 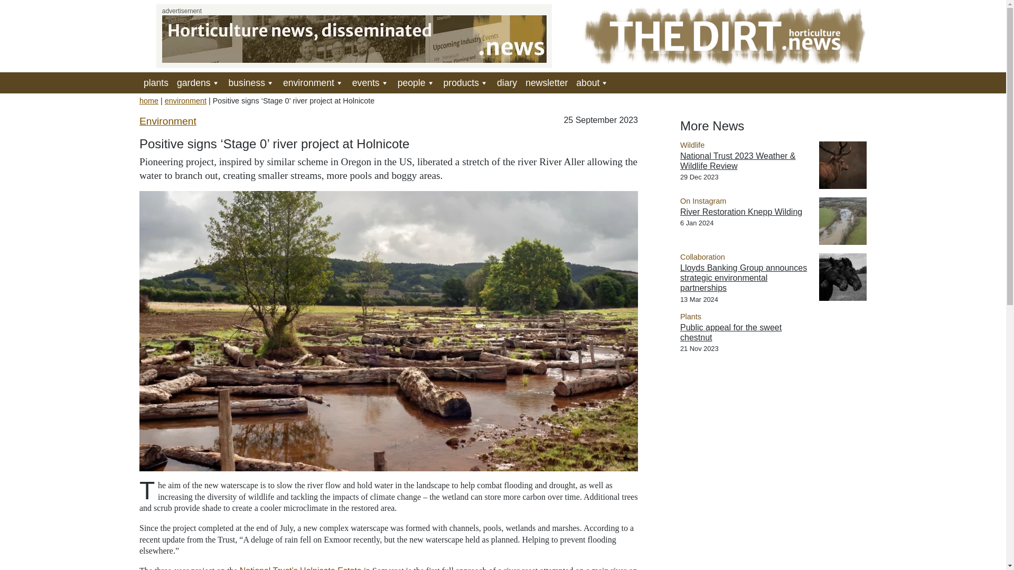 I want to click on Environment, so click(x=168, y=121).